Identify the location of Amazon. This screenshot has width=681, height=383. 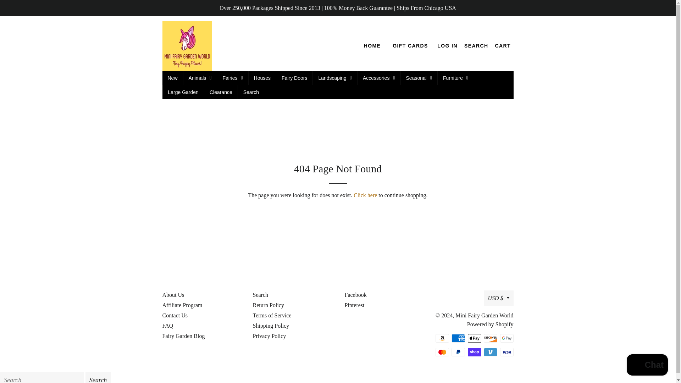
(442, 338).